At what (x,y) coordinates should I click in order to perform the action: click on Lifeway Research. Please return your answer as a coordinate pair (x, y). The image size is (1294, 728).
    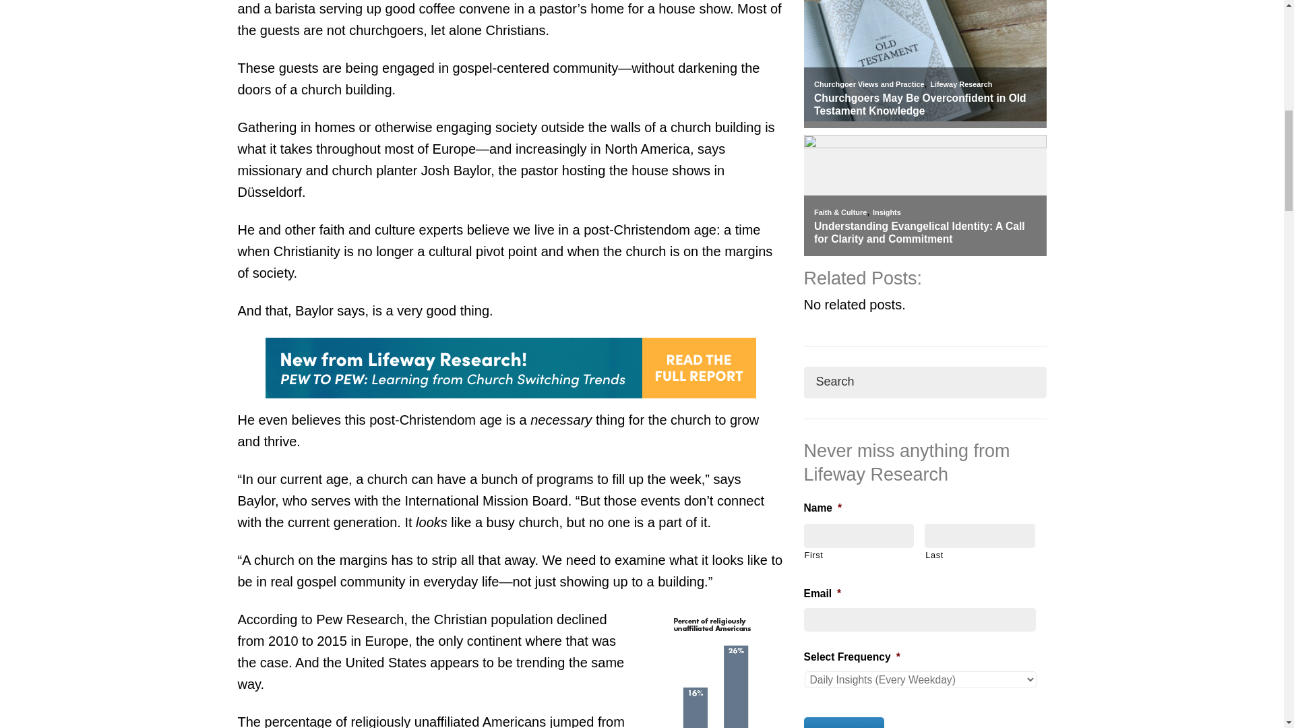
    Looking at the image, I should click on (961, 84).